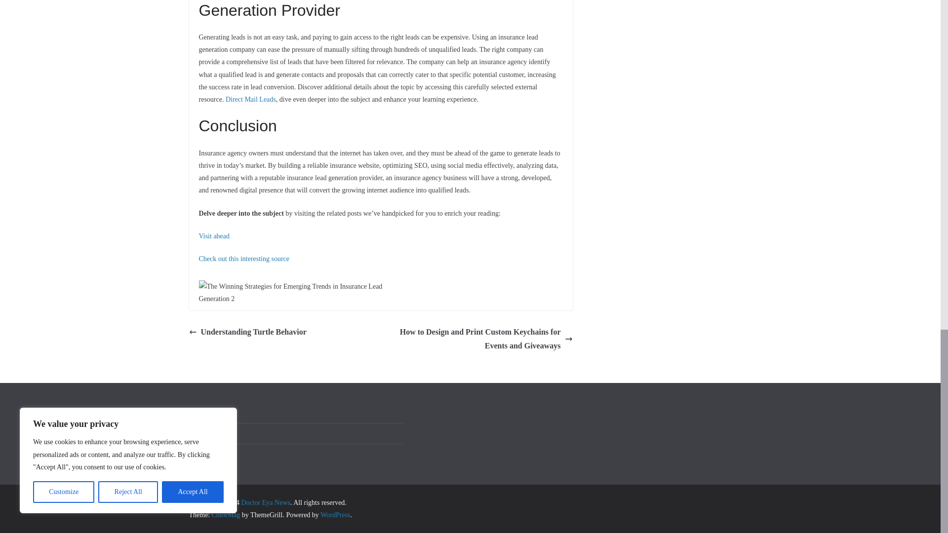 This screenshot has width=948, height=533. Describe the element at coordinates (250, 100) in the screenshot. I see `Direct Mail Leads` at that location.